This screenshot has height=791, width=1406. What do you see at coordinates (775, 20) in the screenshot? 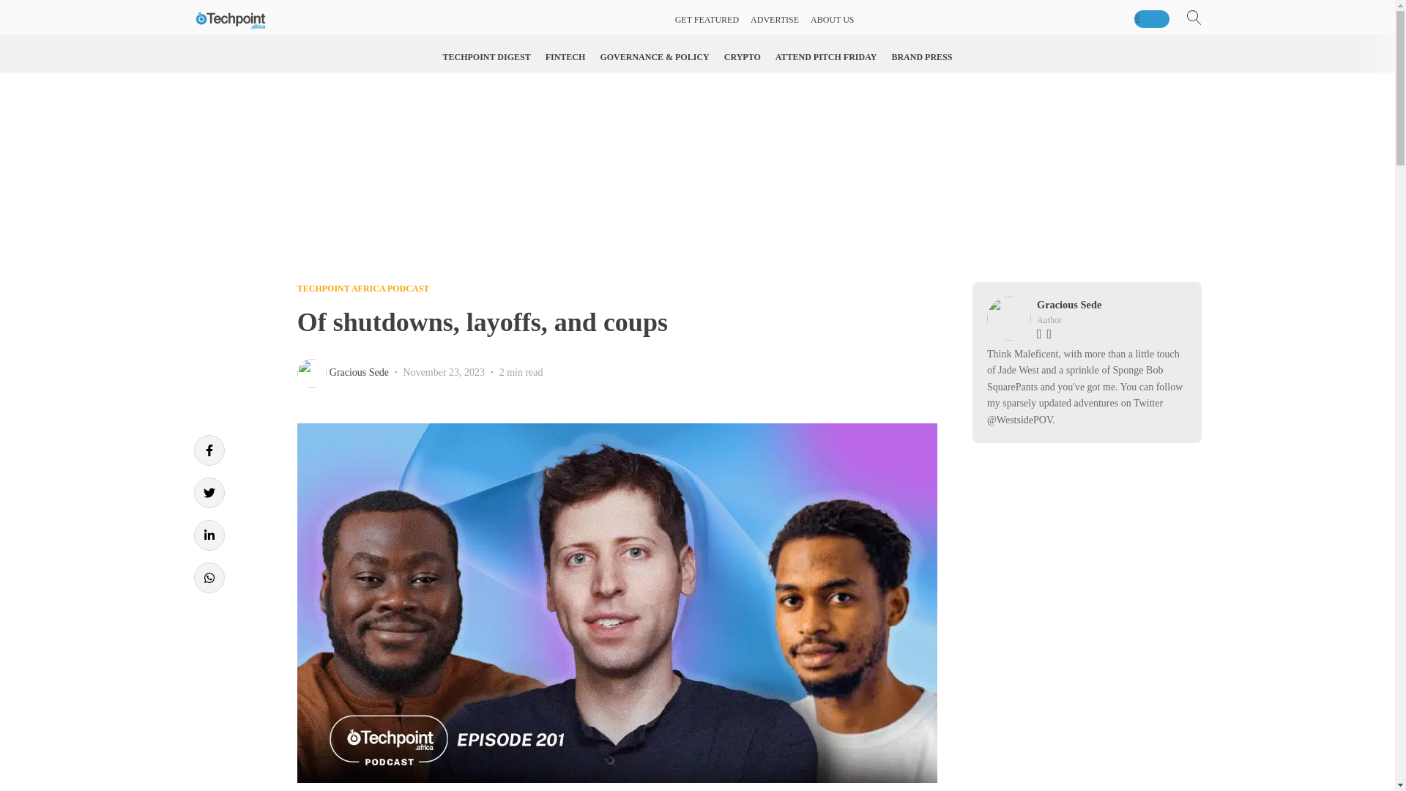
I see `ADVERTISE` at bounding box center [775, 20].